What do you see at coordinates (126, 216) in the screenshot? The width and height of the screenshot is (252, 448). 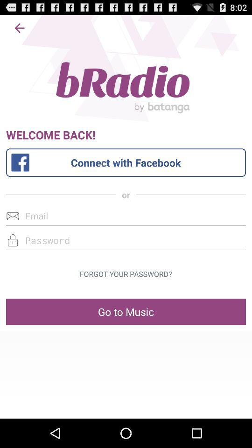 I see `enter email address` at bounding box center [126, 216].